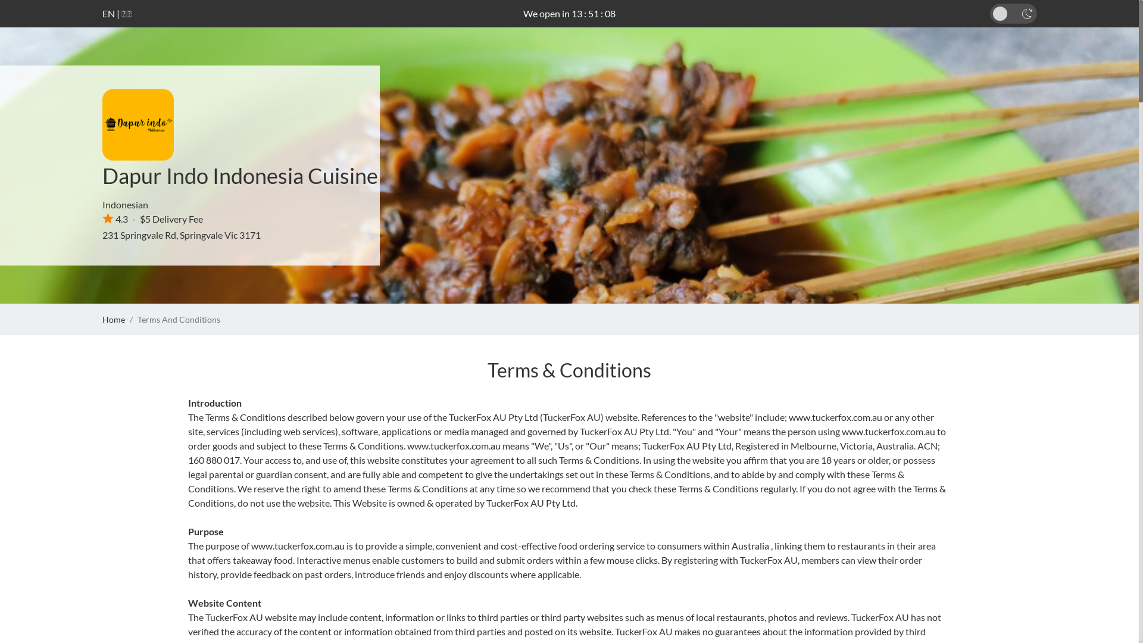  I want to click on Dapur Indo Indonesia Cuisine, so click(241, 176).